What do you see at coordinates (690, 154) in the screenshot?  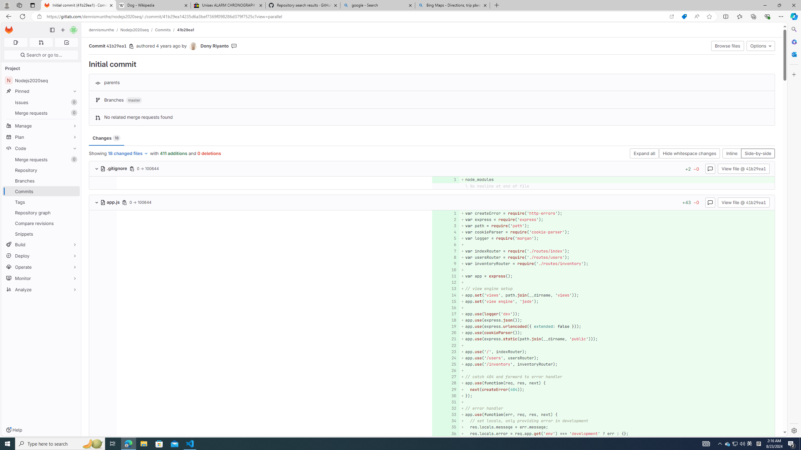 I see `Hide whitespace changes` at bounding box center [690, 154].